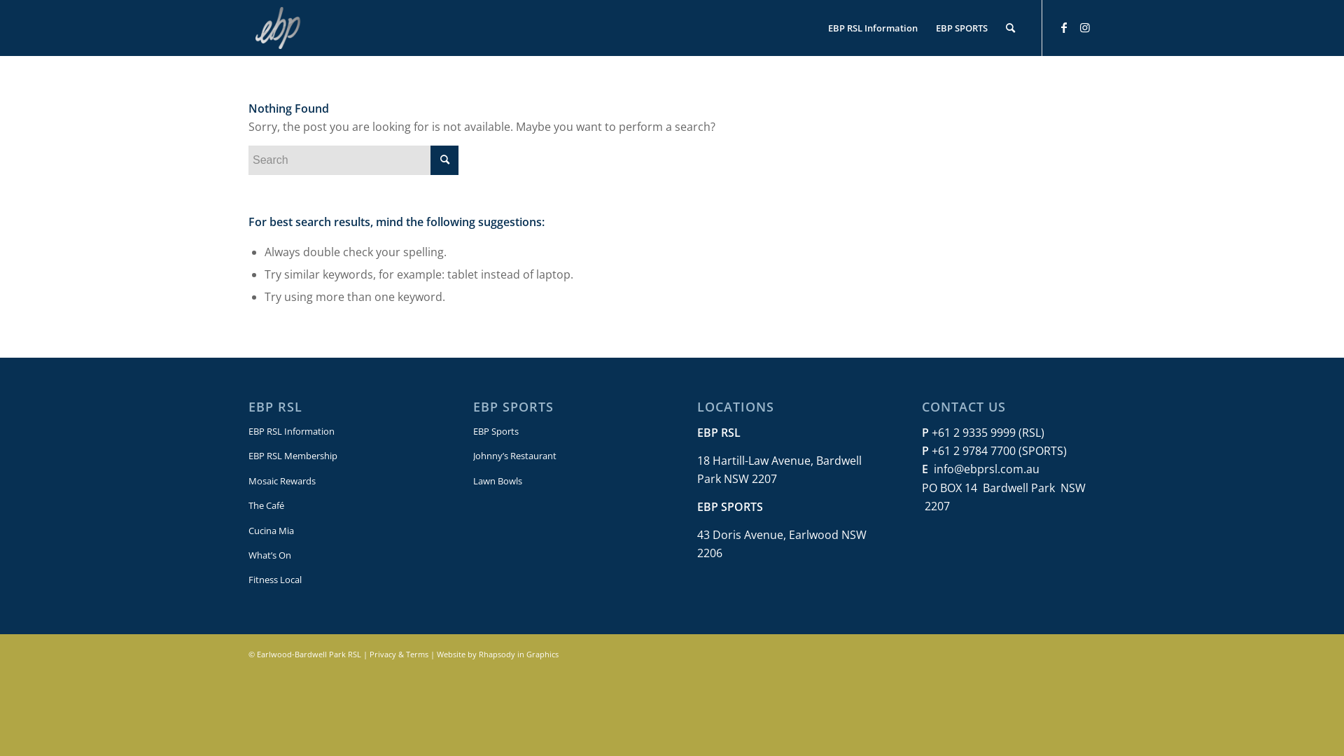  What do you see at coordinates (399, 654) in the screenshot?
I see `Privacy & Terms` at bounding box center [399, 654].